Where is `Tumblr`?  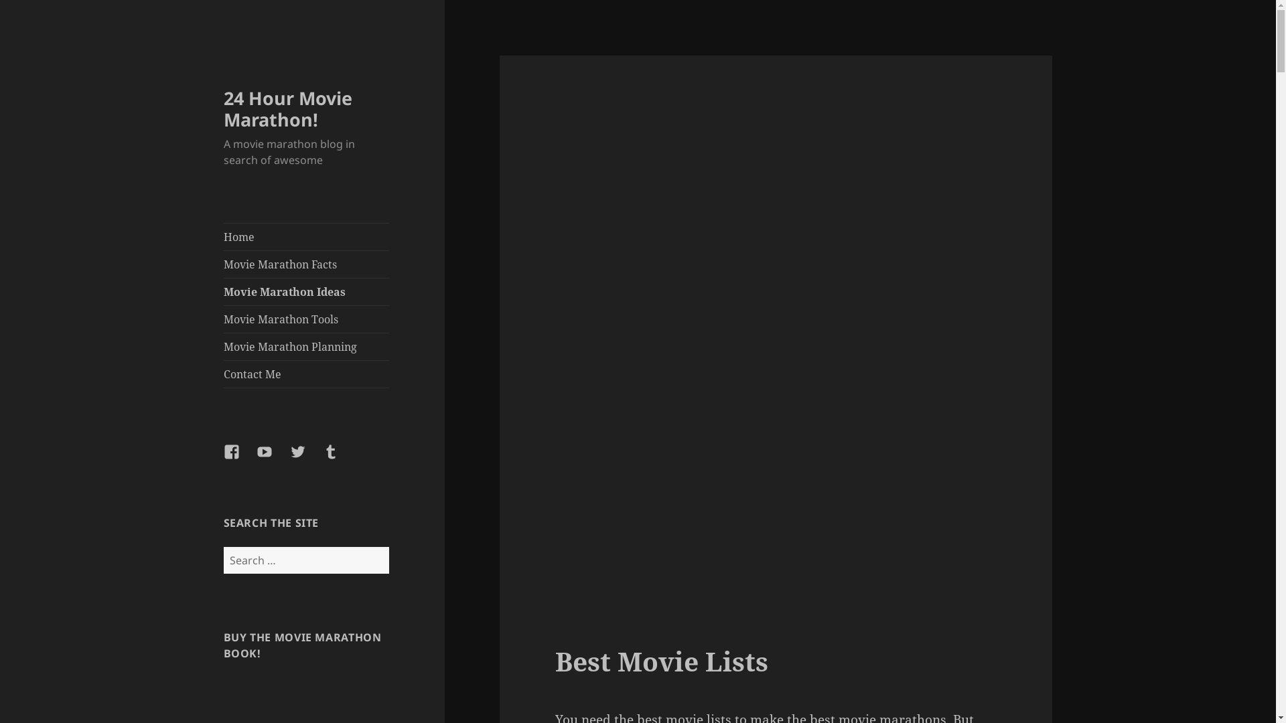
Tumblr is located at coordinates (339, 460).